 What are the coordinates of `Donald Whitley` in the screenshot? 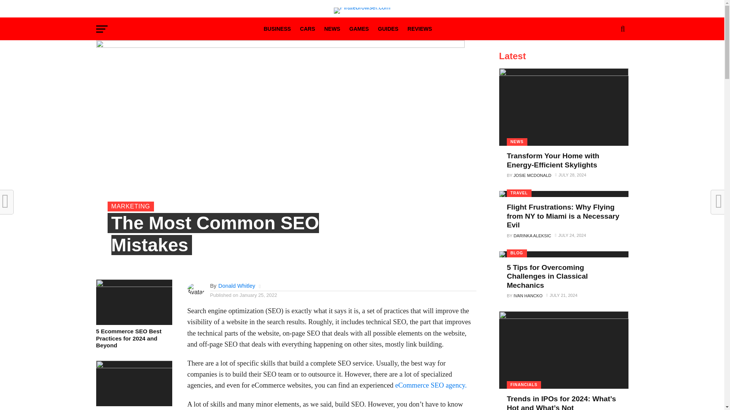 It's located at (236, 286).